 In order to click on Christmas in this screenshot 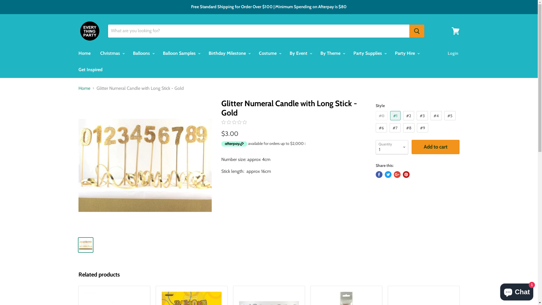, I will do `click(112, 53)`.